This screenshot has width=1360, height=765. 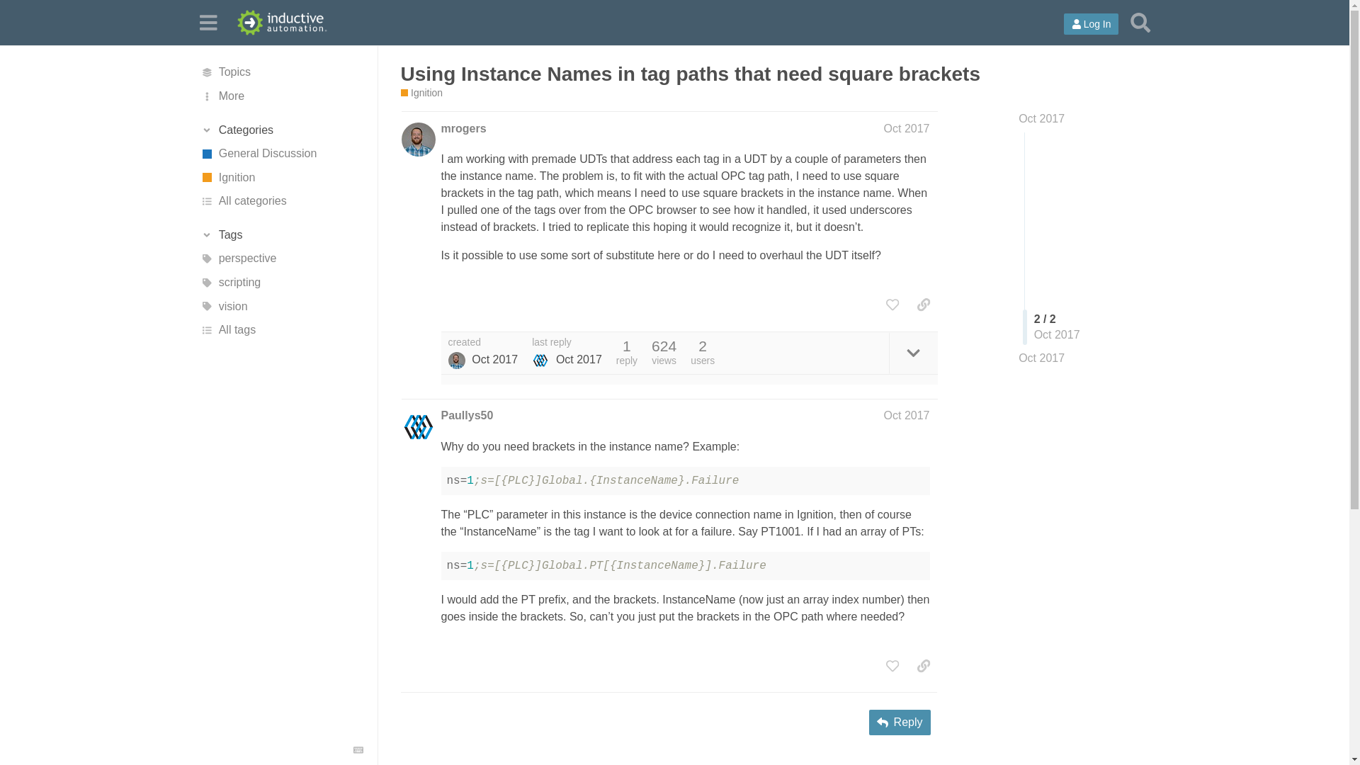 I want to click on Oct 2017, so click(x=1041, y=118).